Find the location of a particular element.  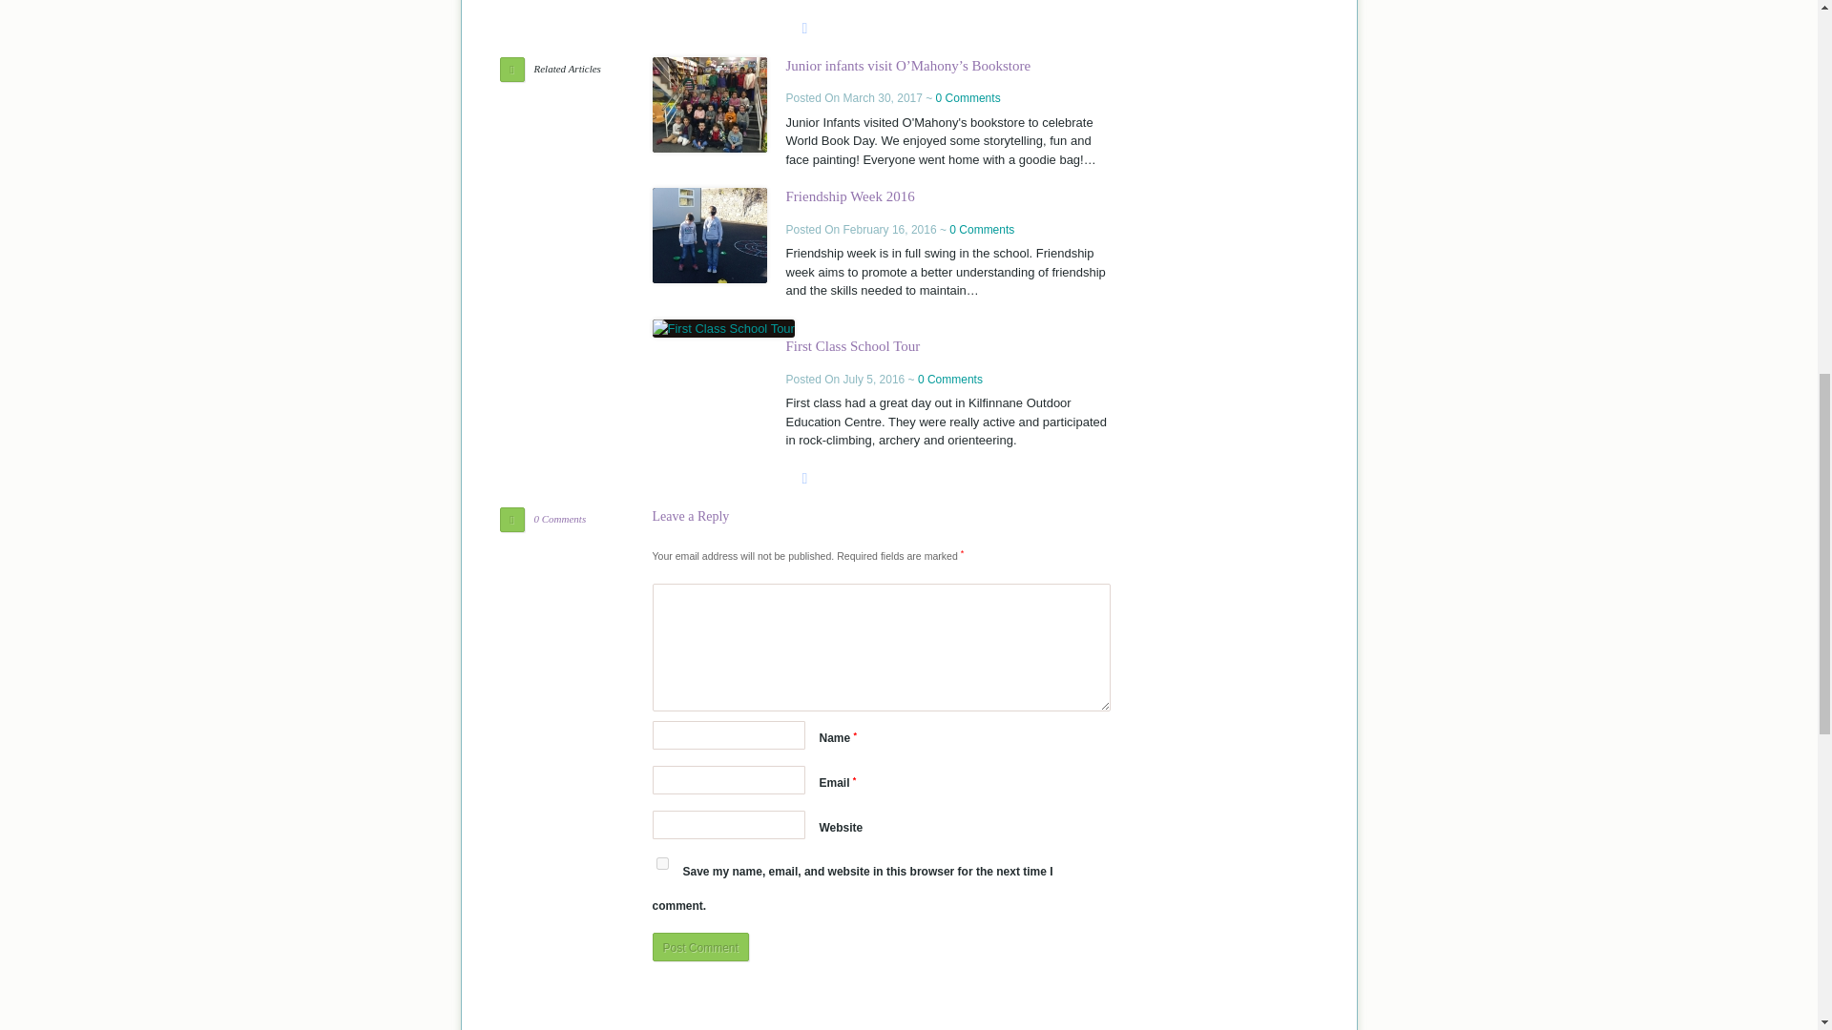

Friendship Week 2016 is located at coordinates (710, 235).